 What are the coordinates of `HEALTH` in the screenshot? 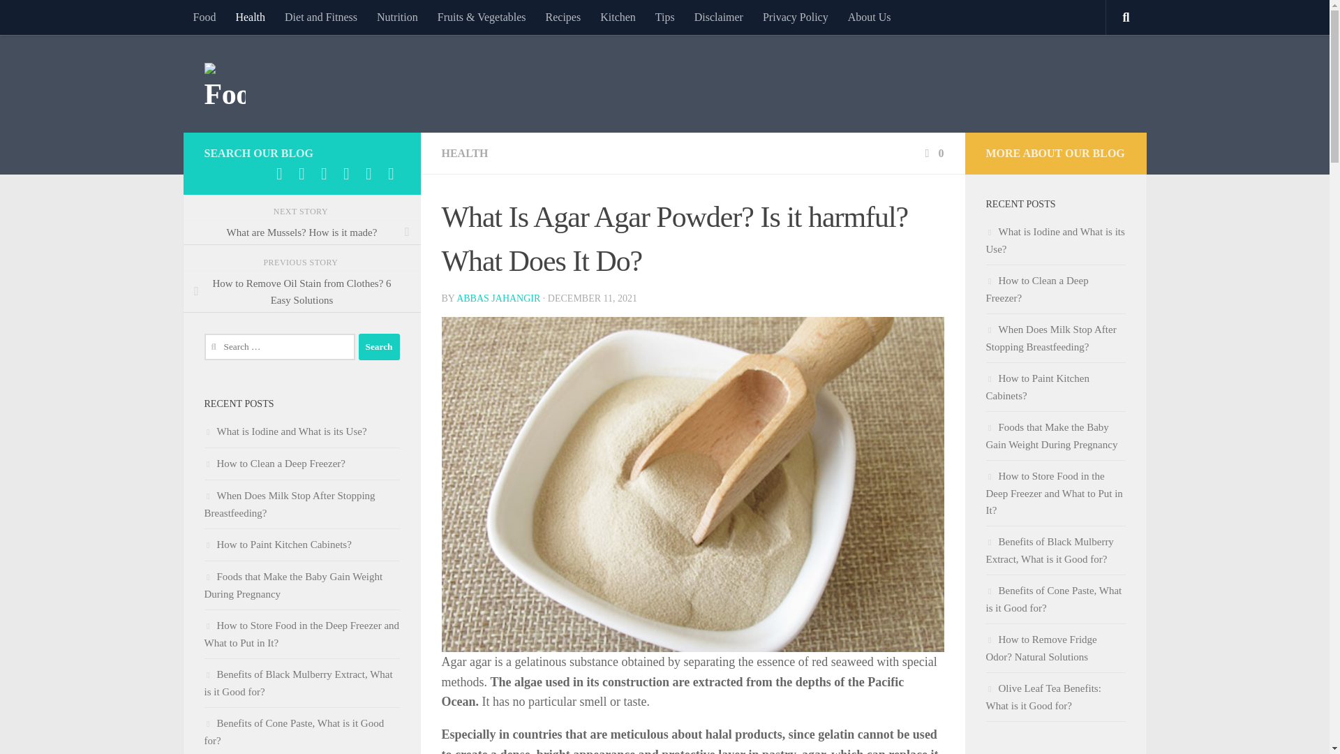 It's located at (463, 152).